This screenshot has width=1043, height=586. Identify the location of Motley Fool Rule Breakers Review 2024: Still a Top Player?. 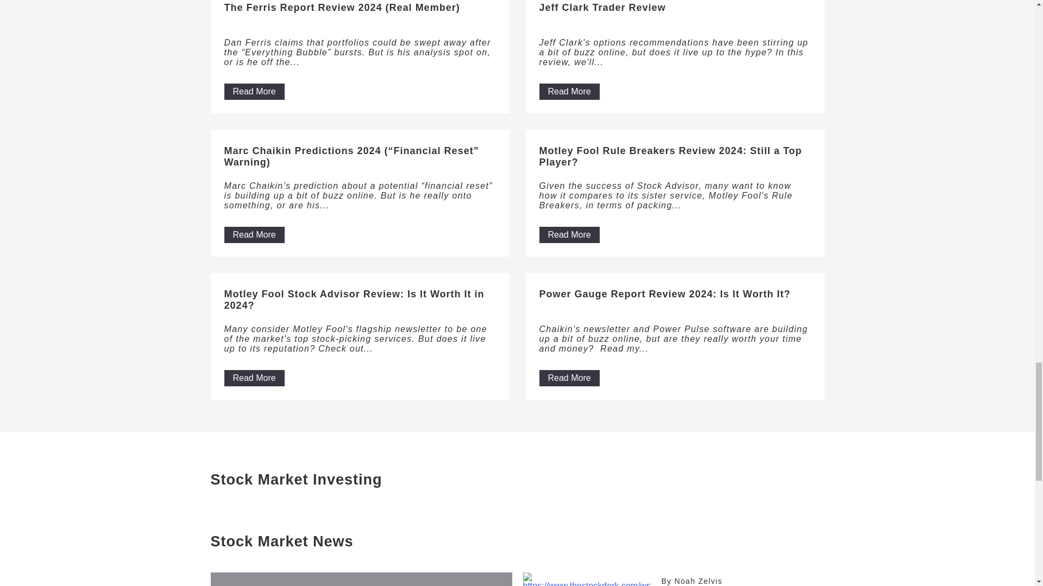
(675, 160).